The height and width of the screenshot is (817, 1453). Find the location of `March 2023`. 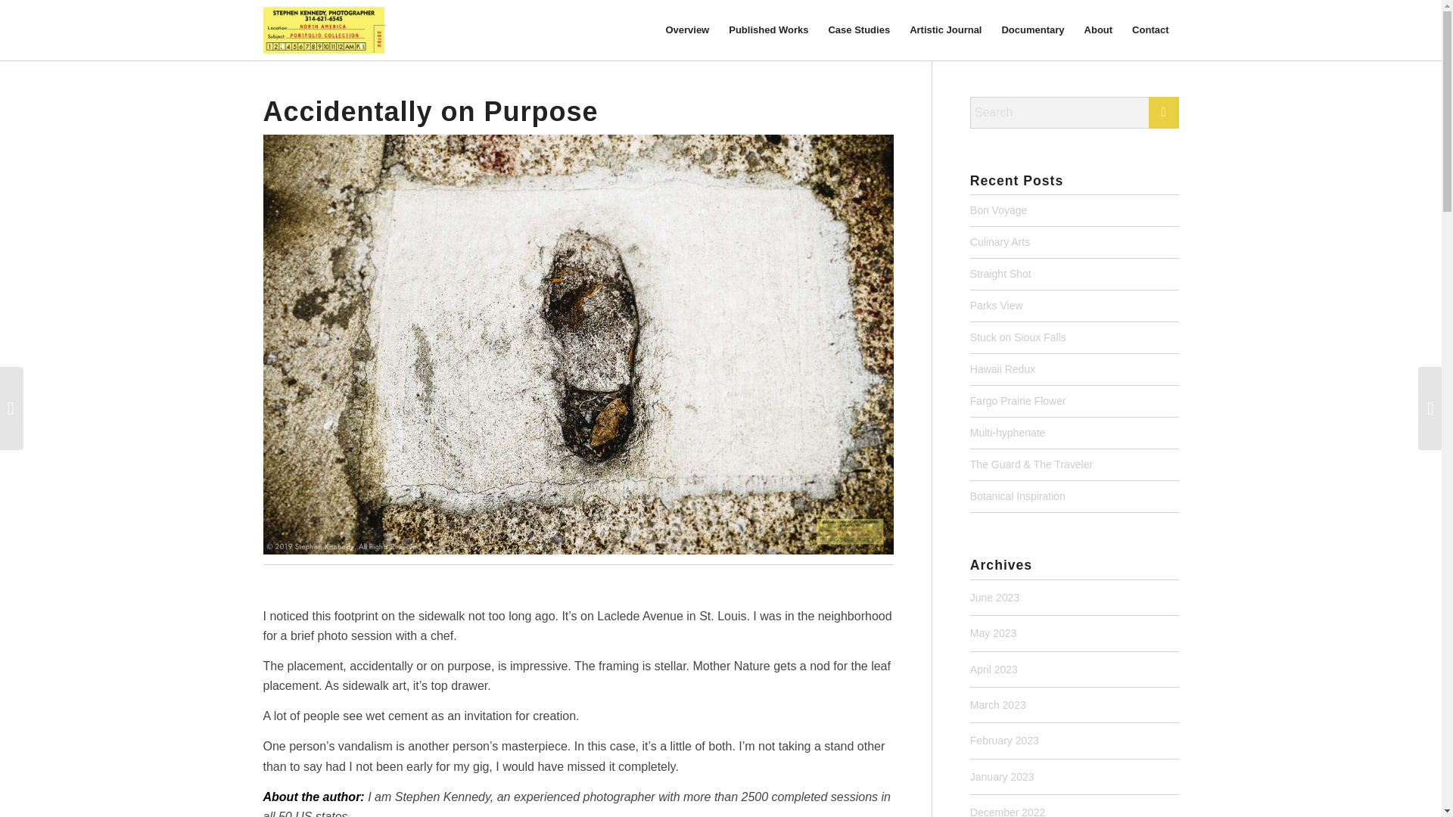

March 2023 is located at coordinates (997, 705).